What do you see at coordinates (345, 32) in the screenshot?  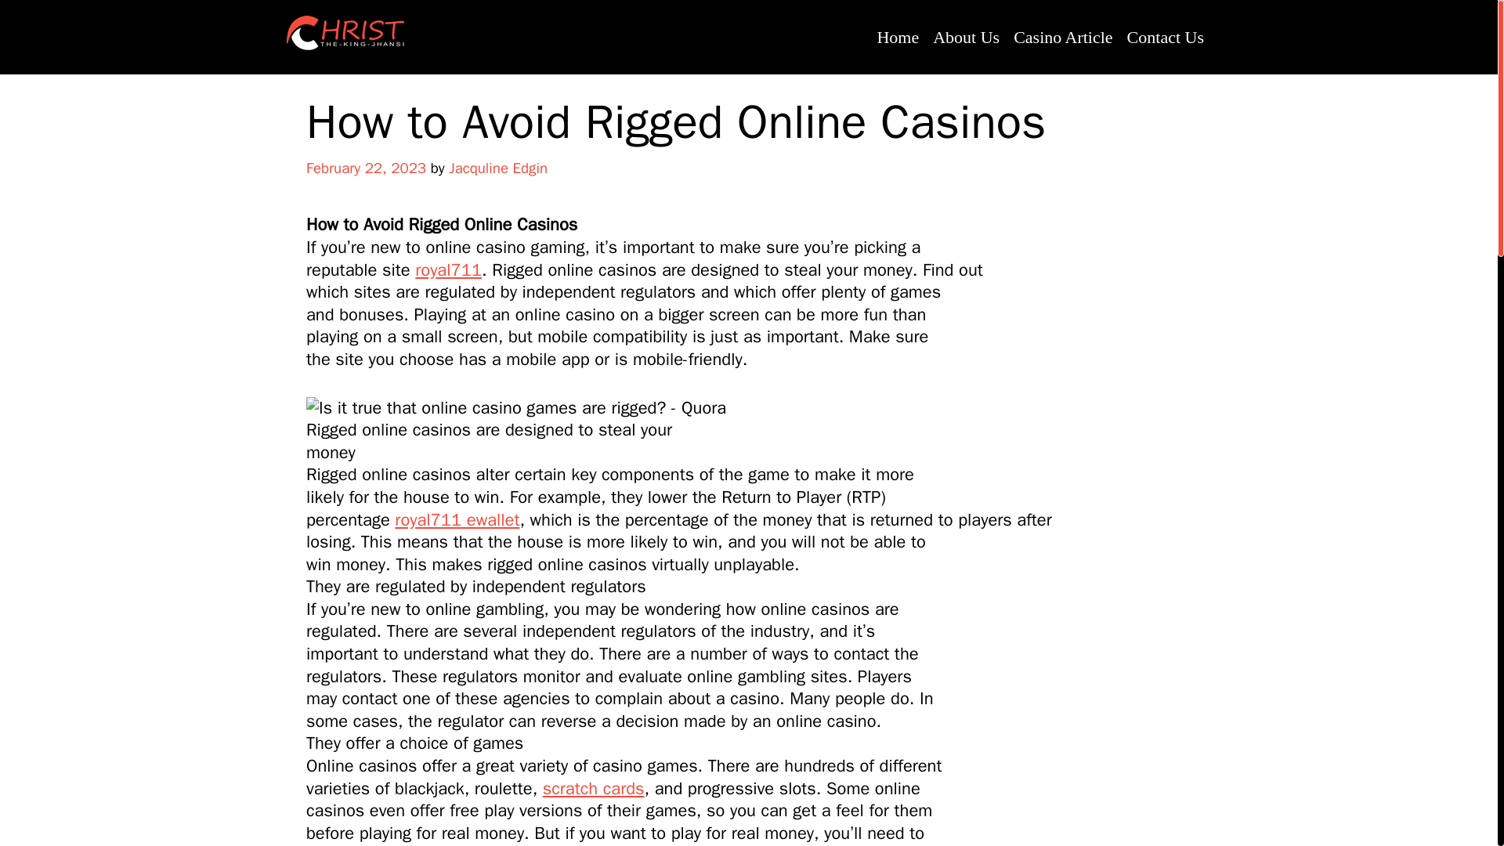 I see `Christ The King Jhansi` at bounding box center [345, 32].